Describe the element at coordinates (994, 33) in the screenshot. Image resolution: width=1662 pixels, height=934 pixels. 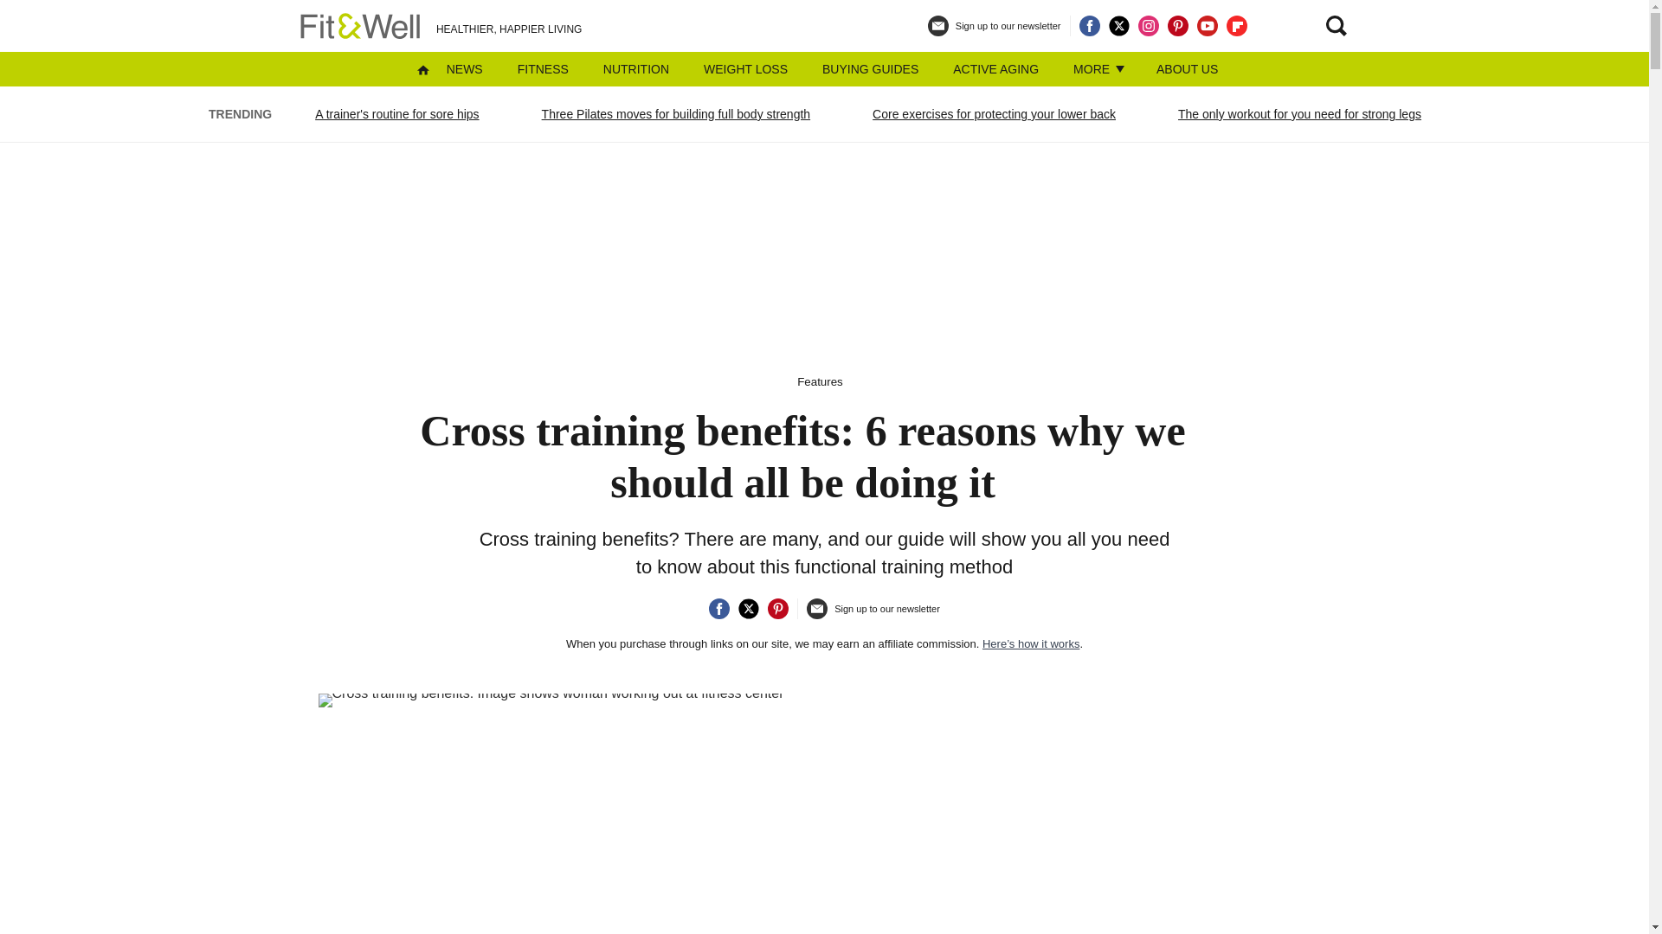
I see `Sign up to our newsletter` at that location.